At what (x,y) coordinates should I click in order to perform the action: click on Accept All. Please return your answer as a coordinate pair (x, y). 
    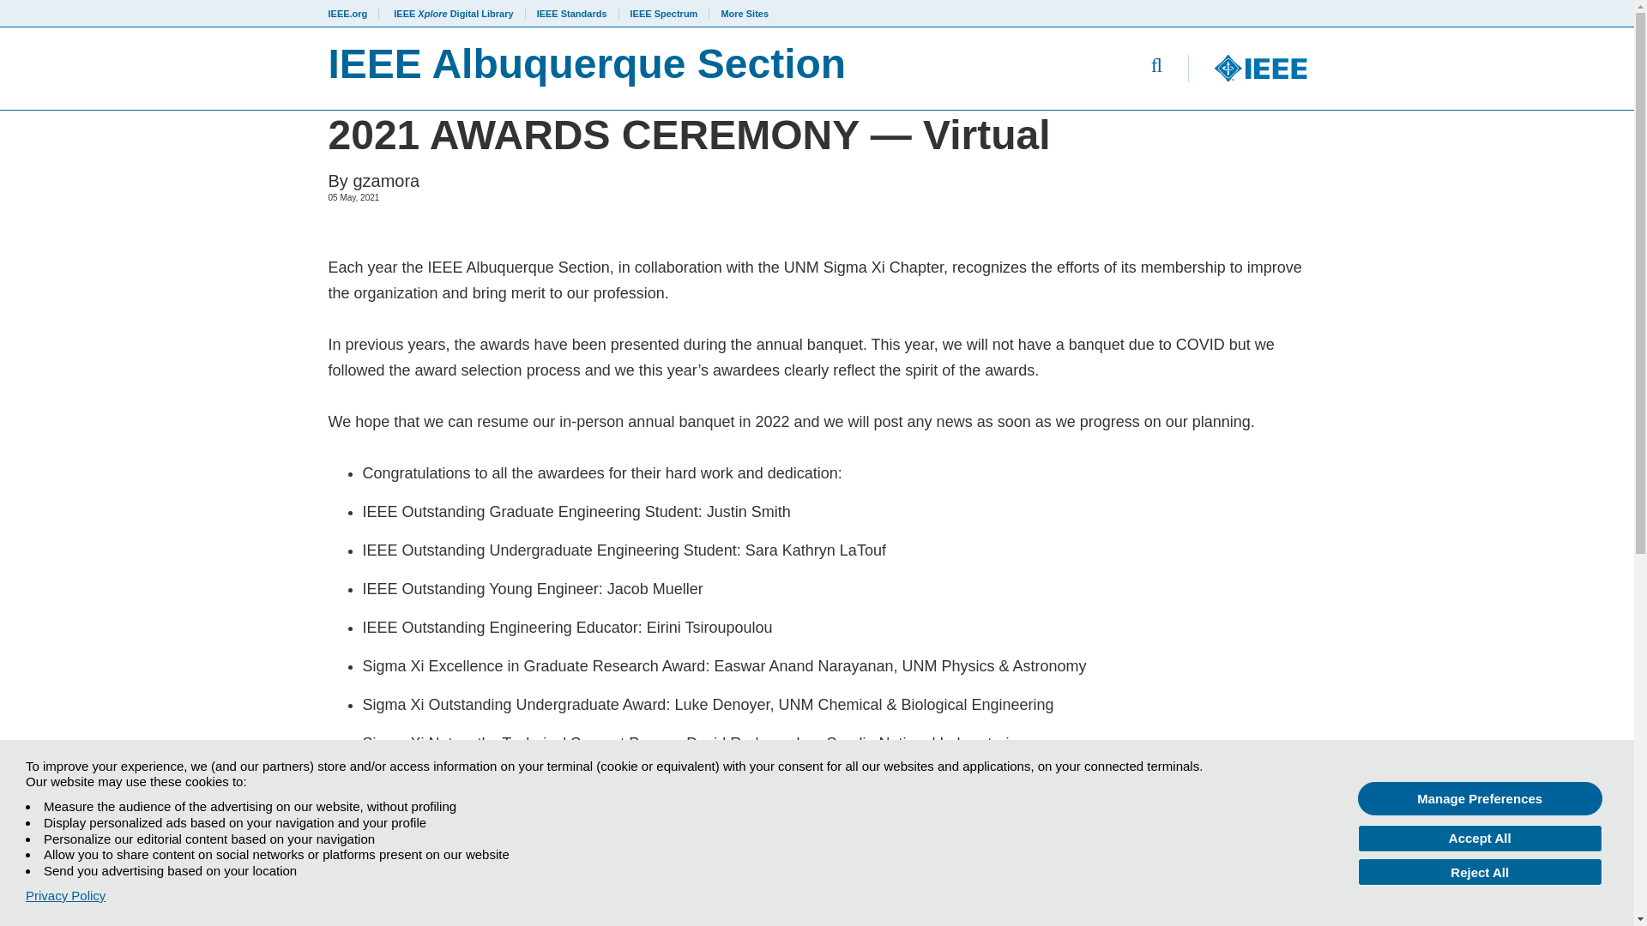
    Looking at the image, I should click on (1480, 839).